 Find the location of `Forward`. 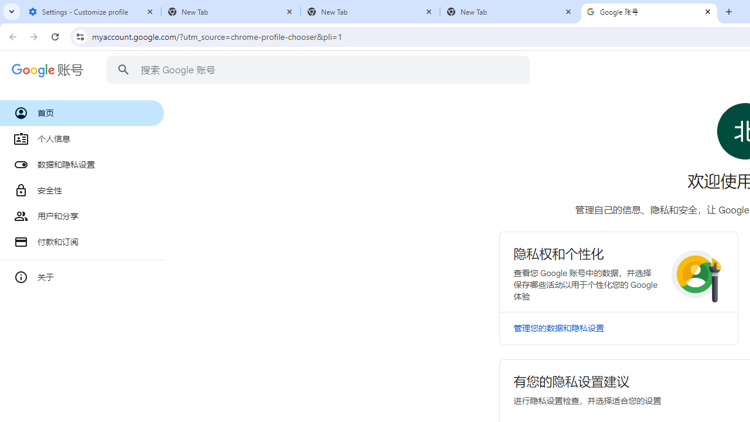

Forward is located at coordinates (34, 36).